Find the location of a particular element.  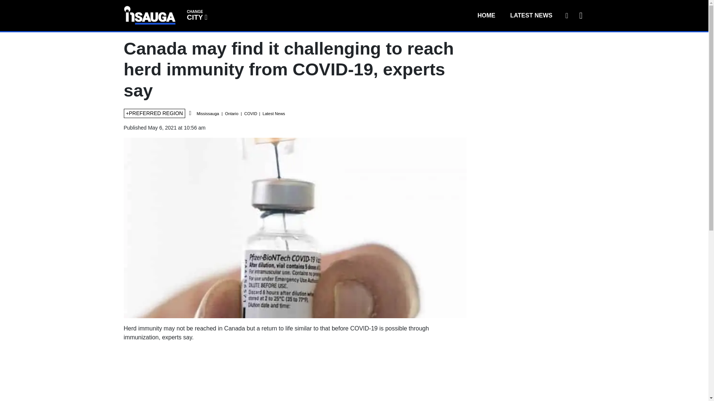

LATEST NEWS is located at coordinates (196, 15).